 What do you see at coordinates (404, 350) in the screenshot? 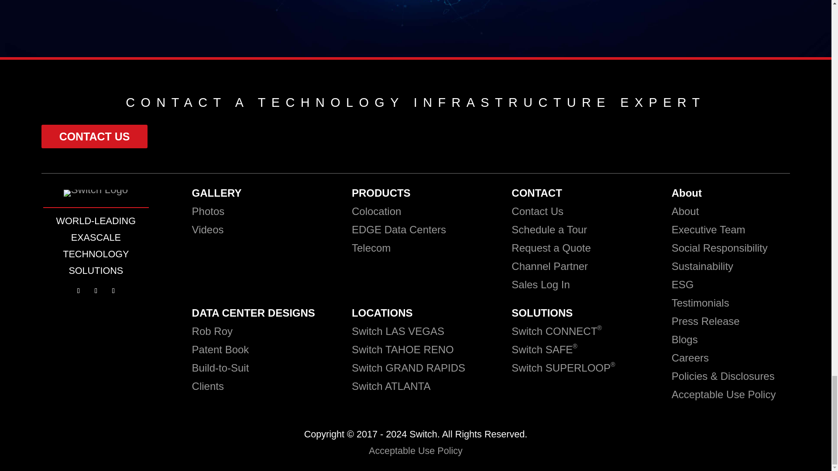
I see `Switch TAHOE RENO` at bounding box center [404, 350].